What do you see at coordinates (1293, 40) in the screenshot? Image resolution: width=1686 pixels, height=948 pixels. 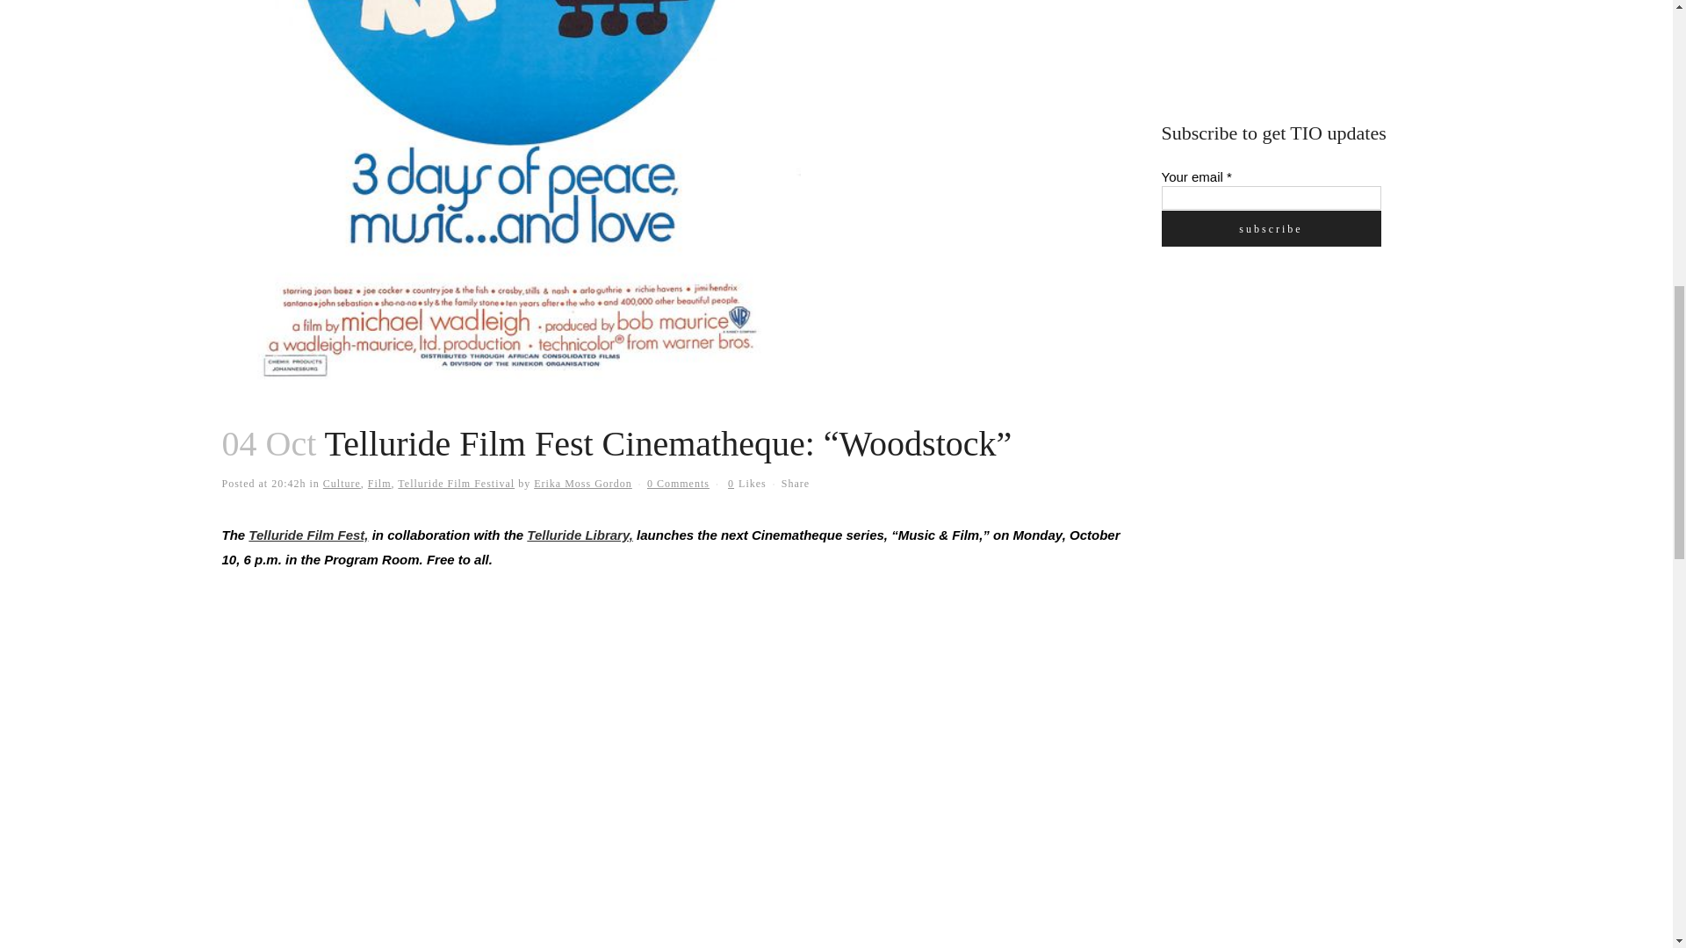 I see `3rd party ad content` at bounding box center [1293, 40].